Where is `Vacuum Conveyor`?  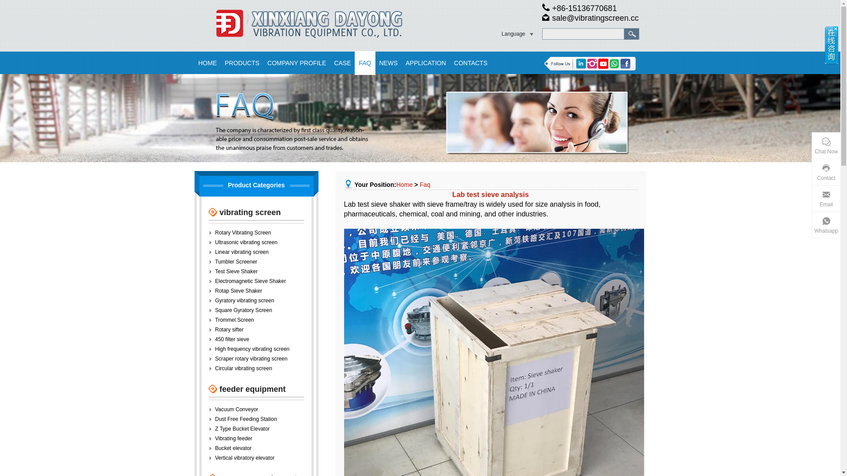 Vacuum Conveyor is located at coordinates (237, 409).